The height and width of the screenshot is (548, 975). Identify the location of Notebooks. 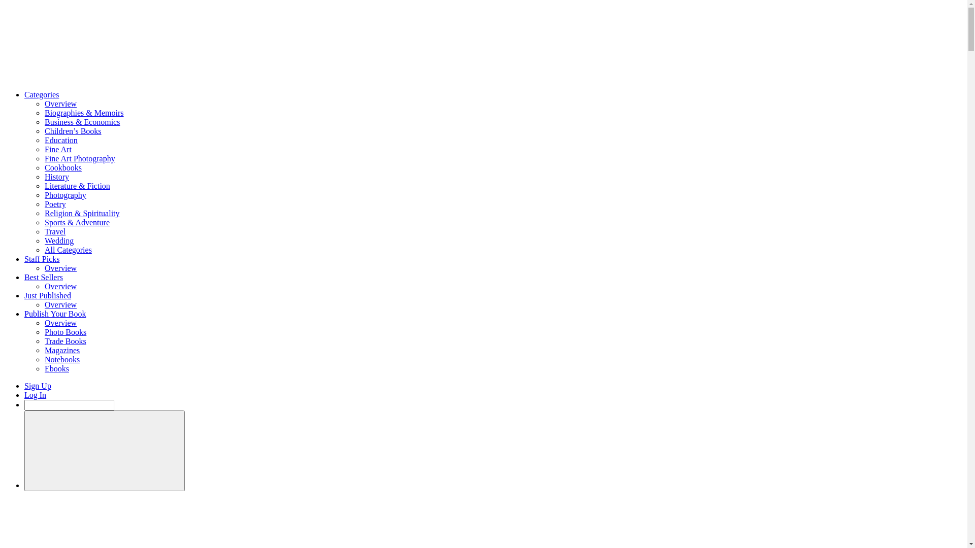
(62, 359).